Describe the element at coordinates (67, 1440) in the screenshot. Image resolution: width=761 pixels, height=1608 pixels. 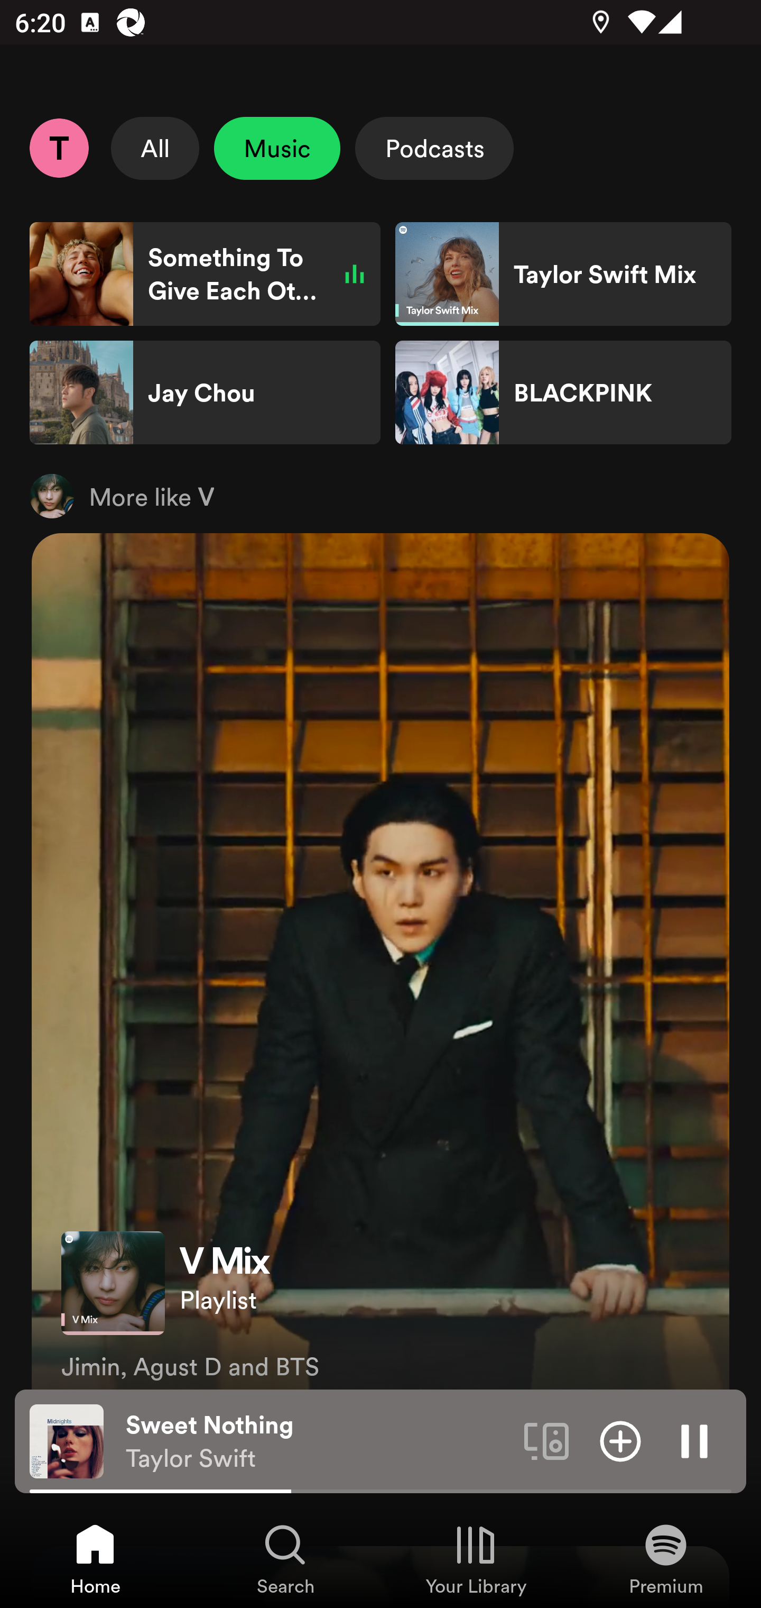
I see `The cover art of the currently playing track` at that location.